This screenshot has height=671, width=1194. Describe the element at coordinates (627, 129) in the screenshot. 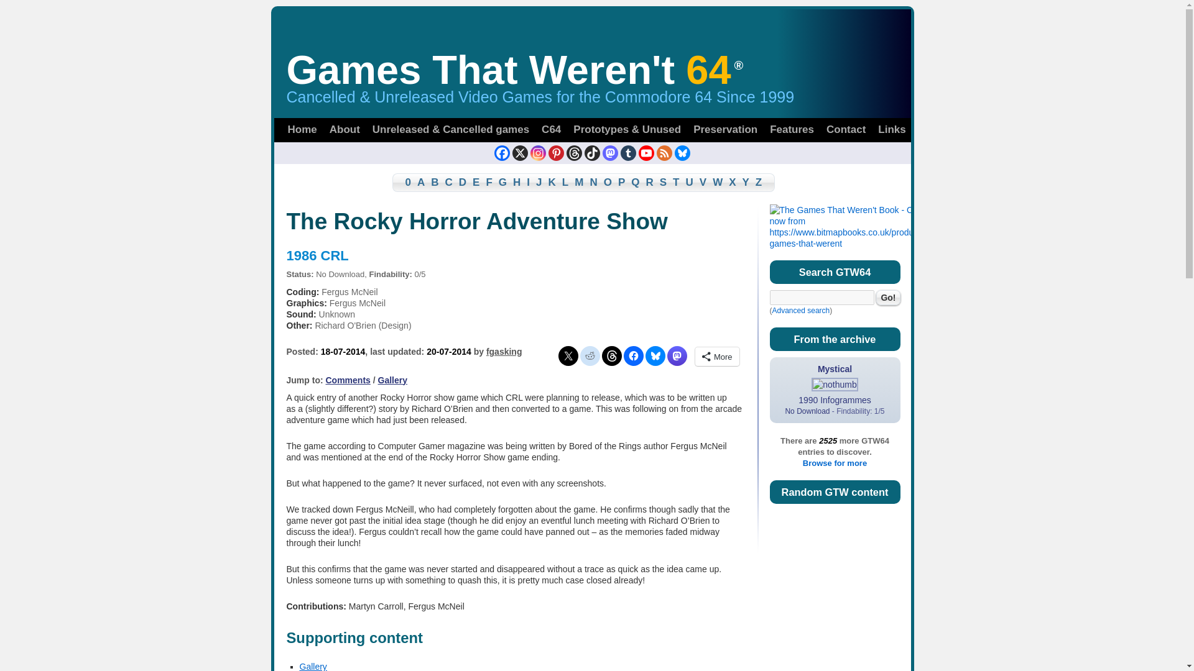

I see `Prototypes, Unused materials and early differences` at that location.